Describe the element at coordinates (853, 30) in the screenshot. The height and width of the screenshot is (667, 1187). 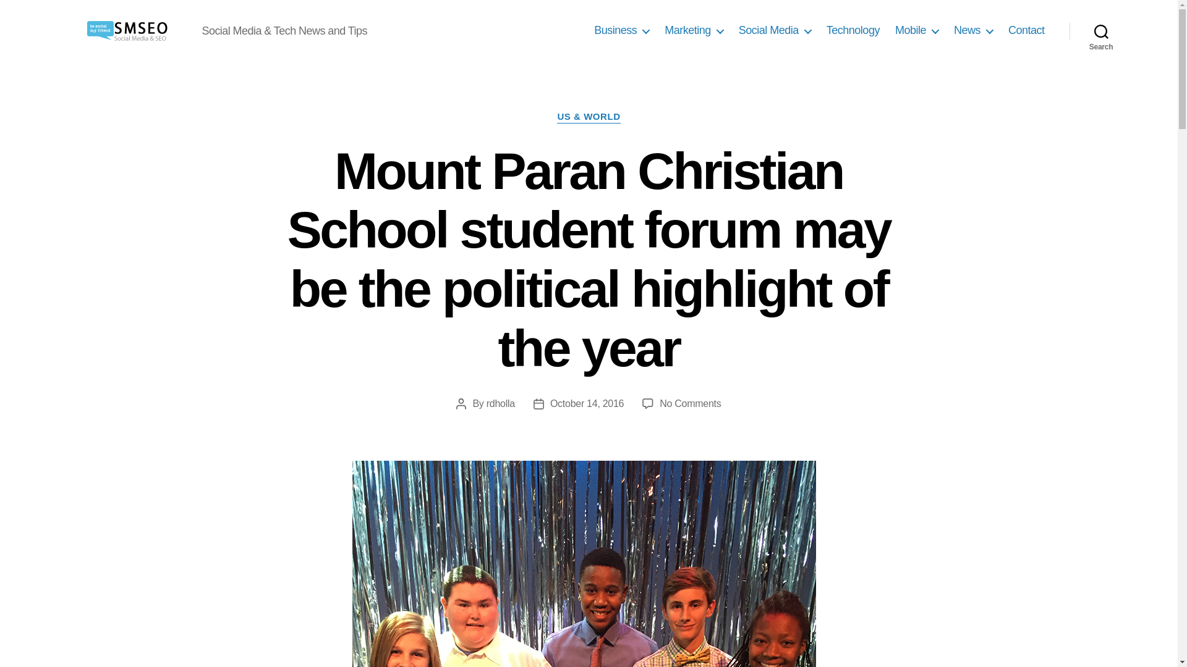
I see `Technology` at that location.